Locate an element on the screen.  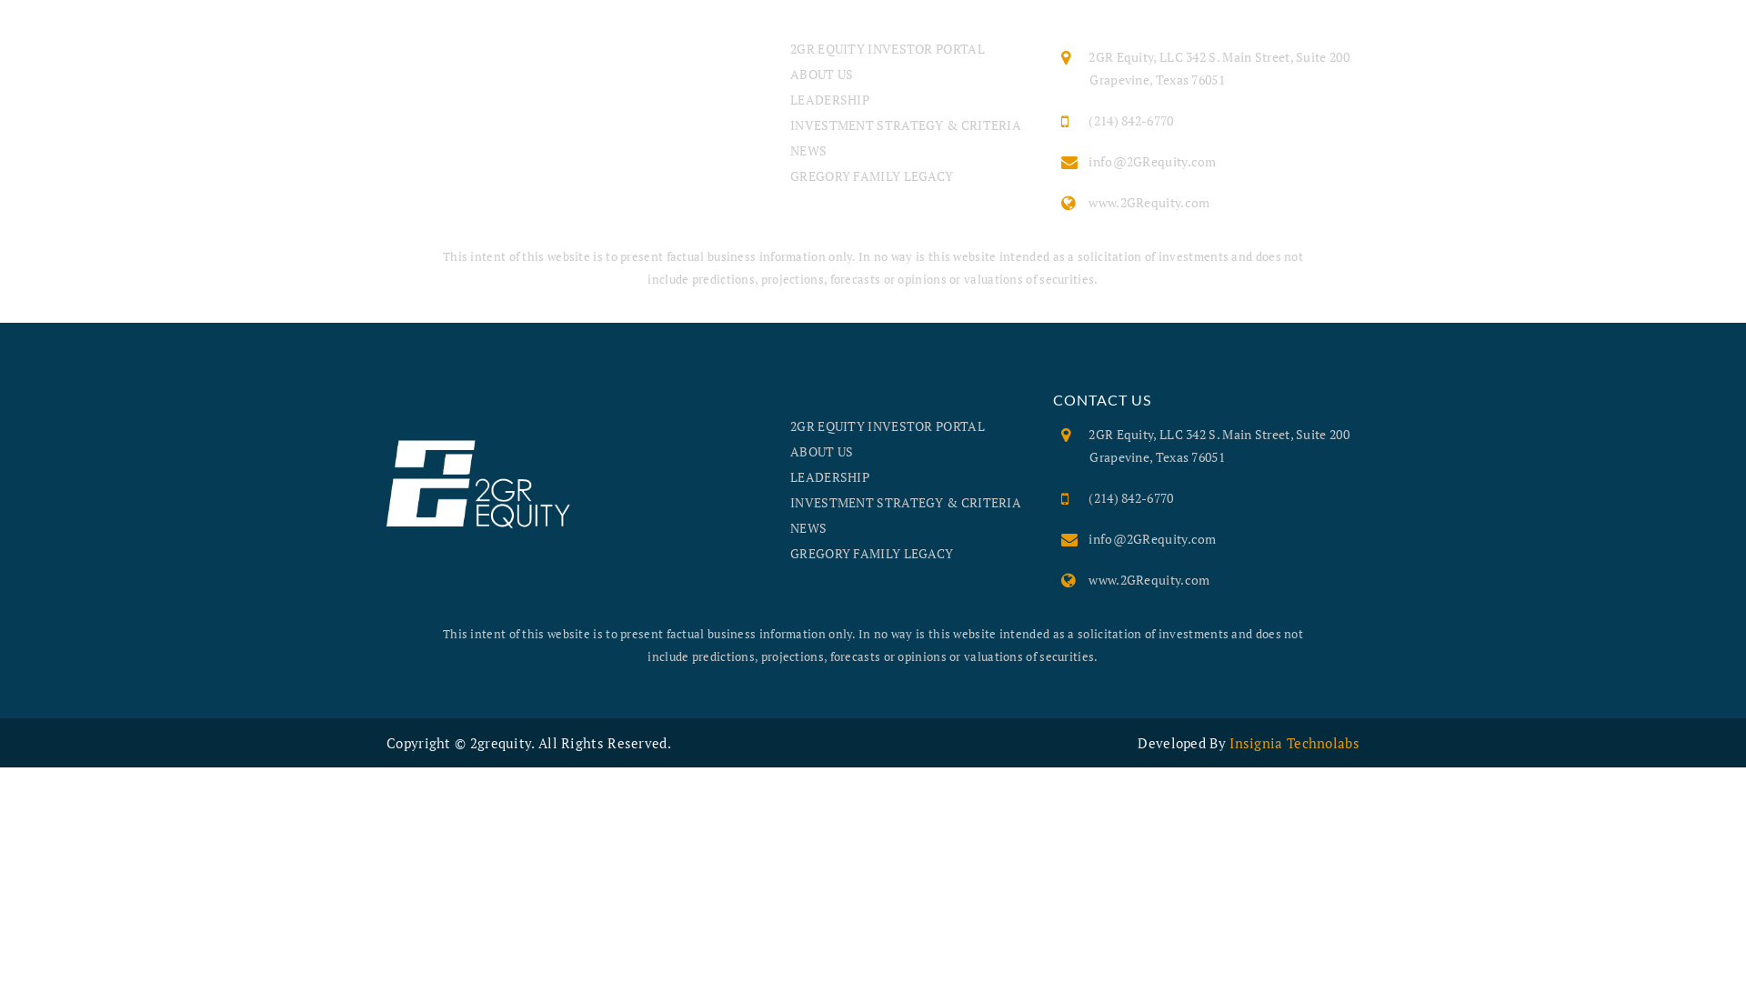
INVESTMENT STRATEGY & CRITERIA is located at coordinates (906, 502).